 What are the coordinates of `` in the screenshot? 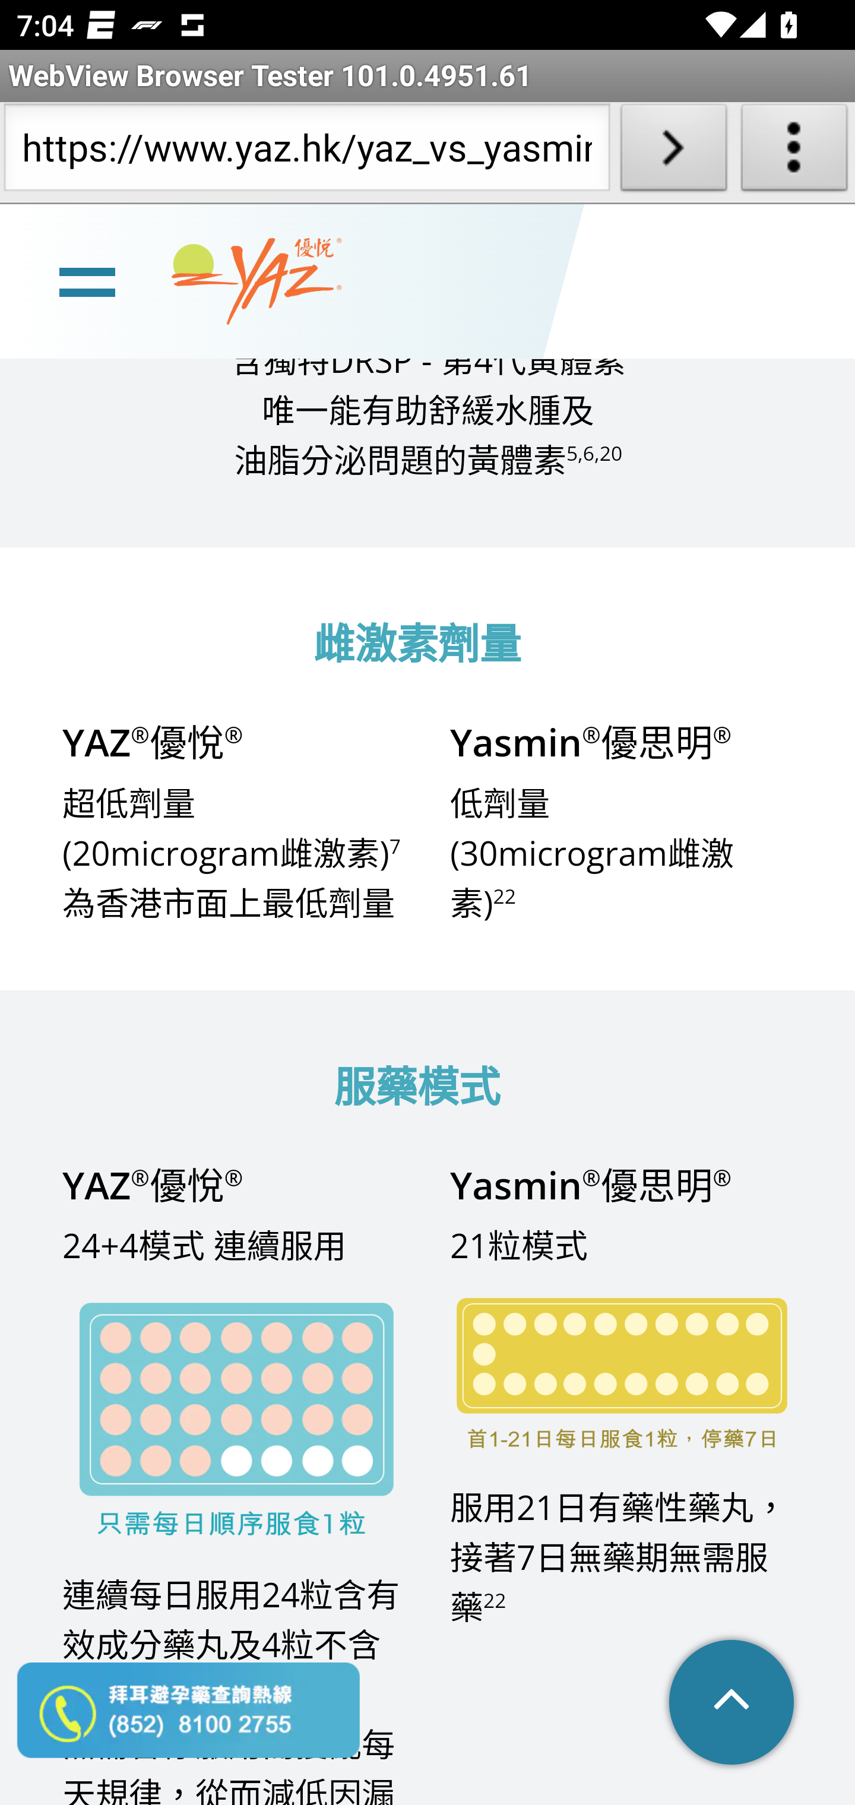 It's located at (733, 1704).